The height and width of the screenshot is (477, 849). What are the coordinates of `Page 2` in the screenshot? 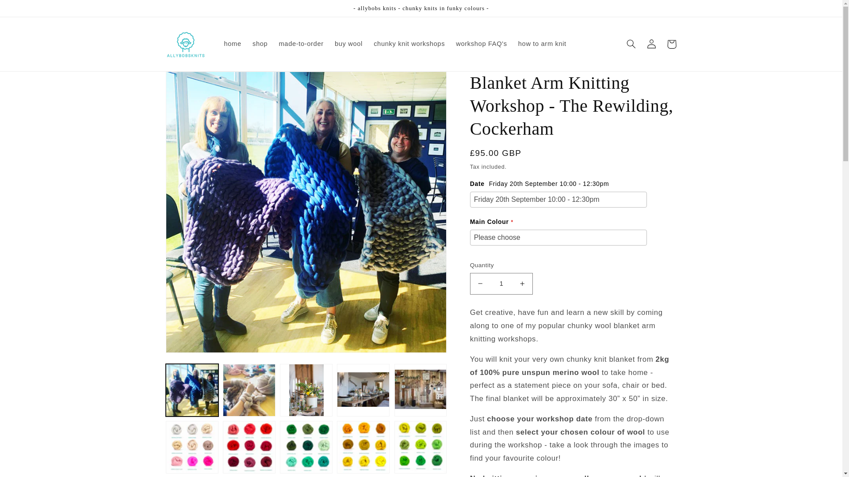 It's located at (573, 391).